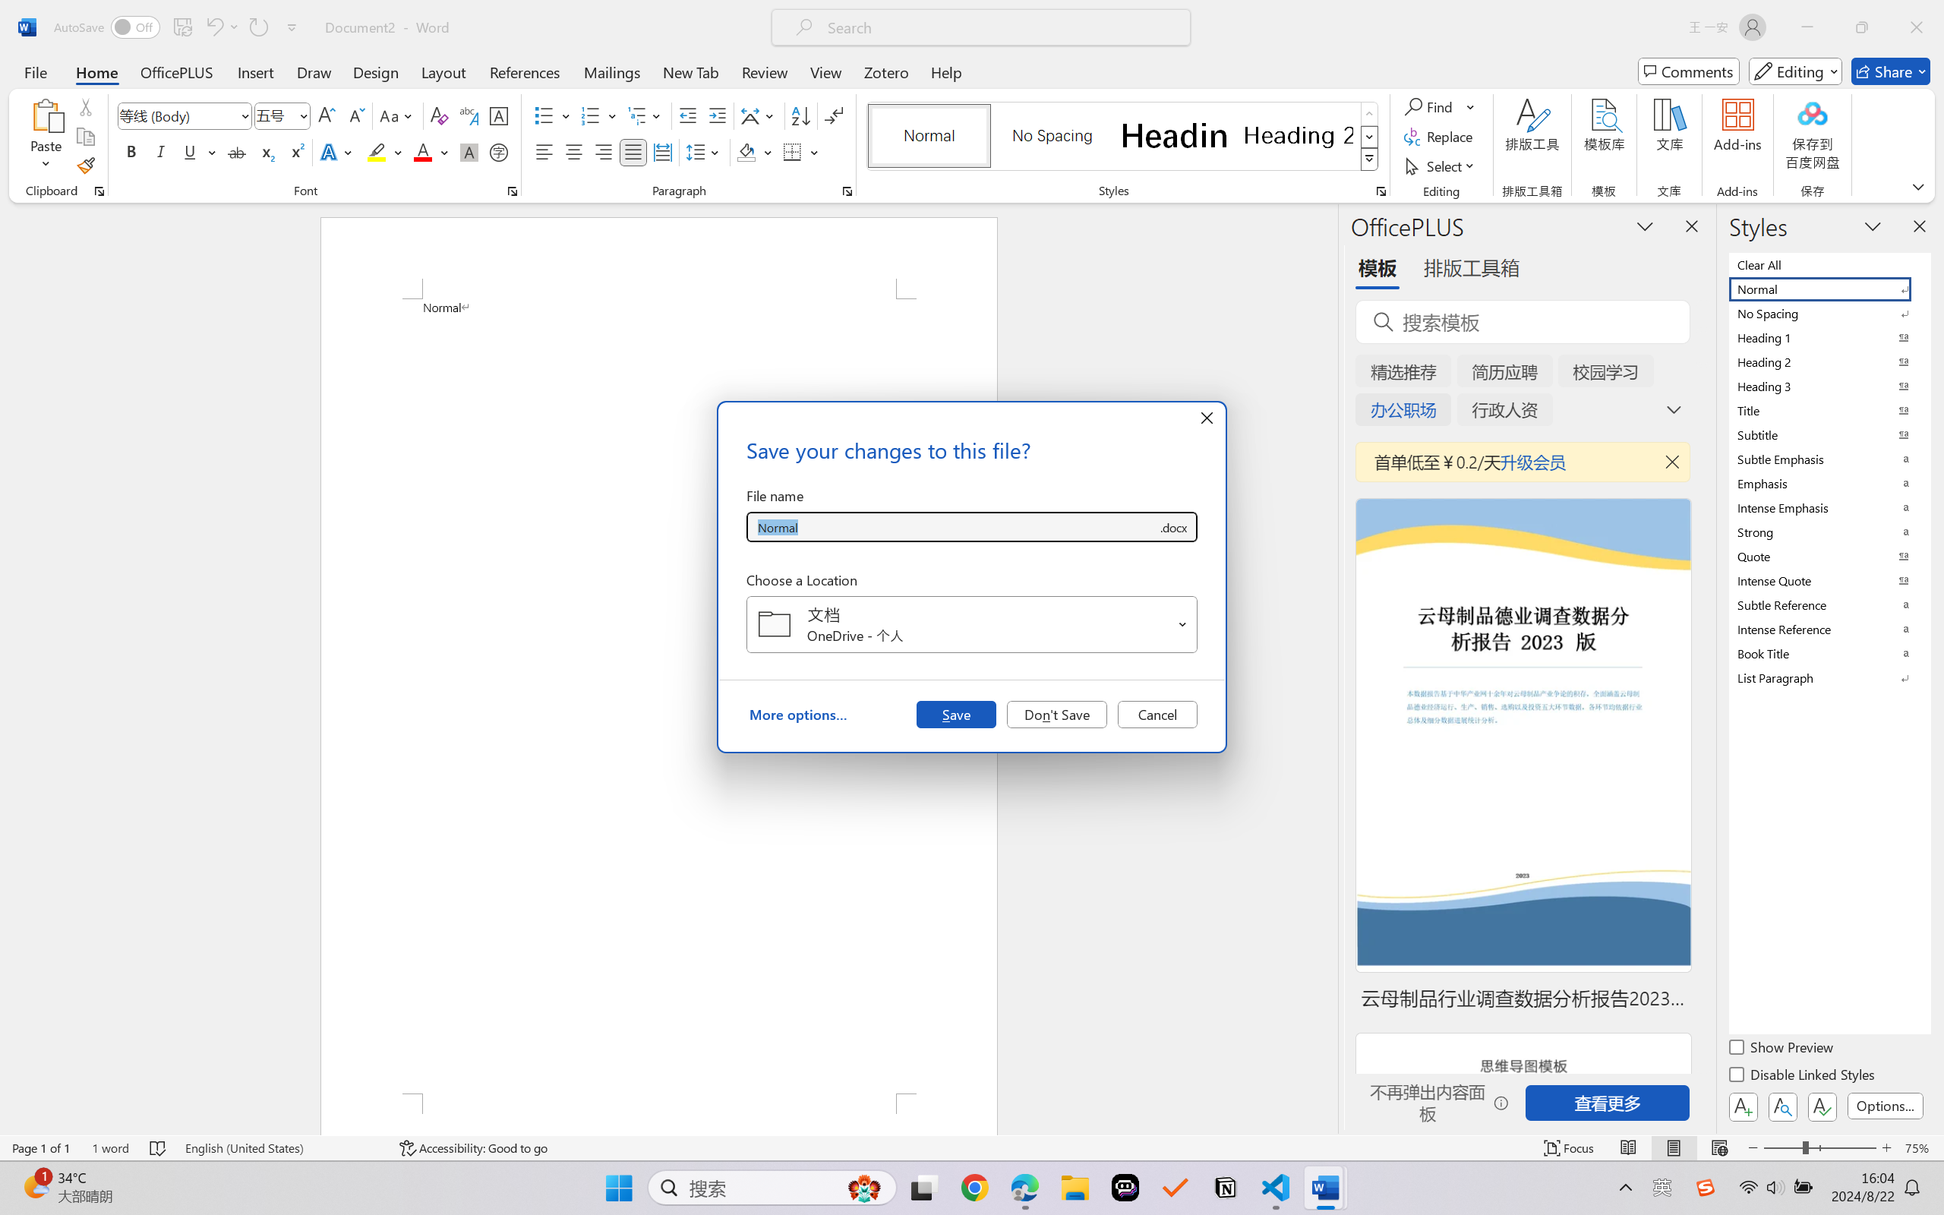  Describe the element at coordinates (1829, 653) in the screenshot. I see `Book Title` at that location.